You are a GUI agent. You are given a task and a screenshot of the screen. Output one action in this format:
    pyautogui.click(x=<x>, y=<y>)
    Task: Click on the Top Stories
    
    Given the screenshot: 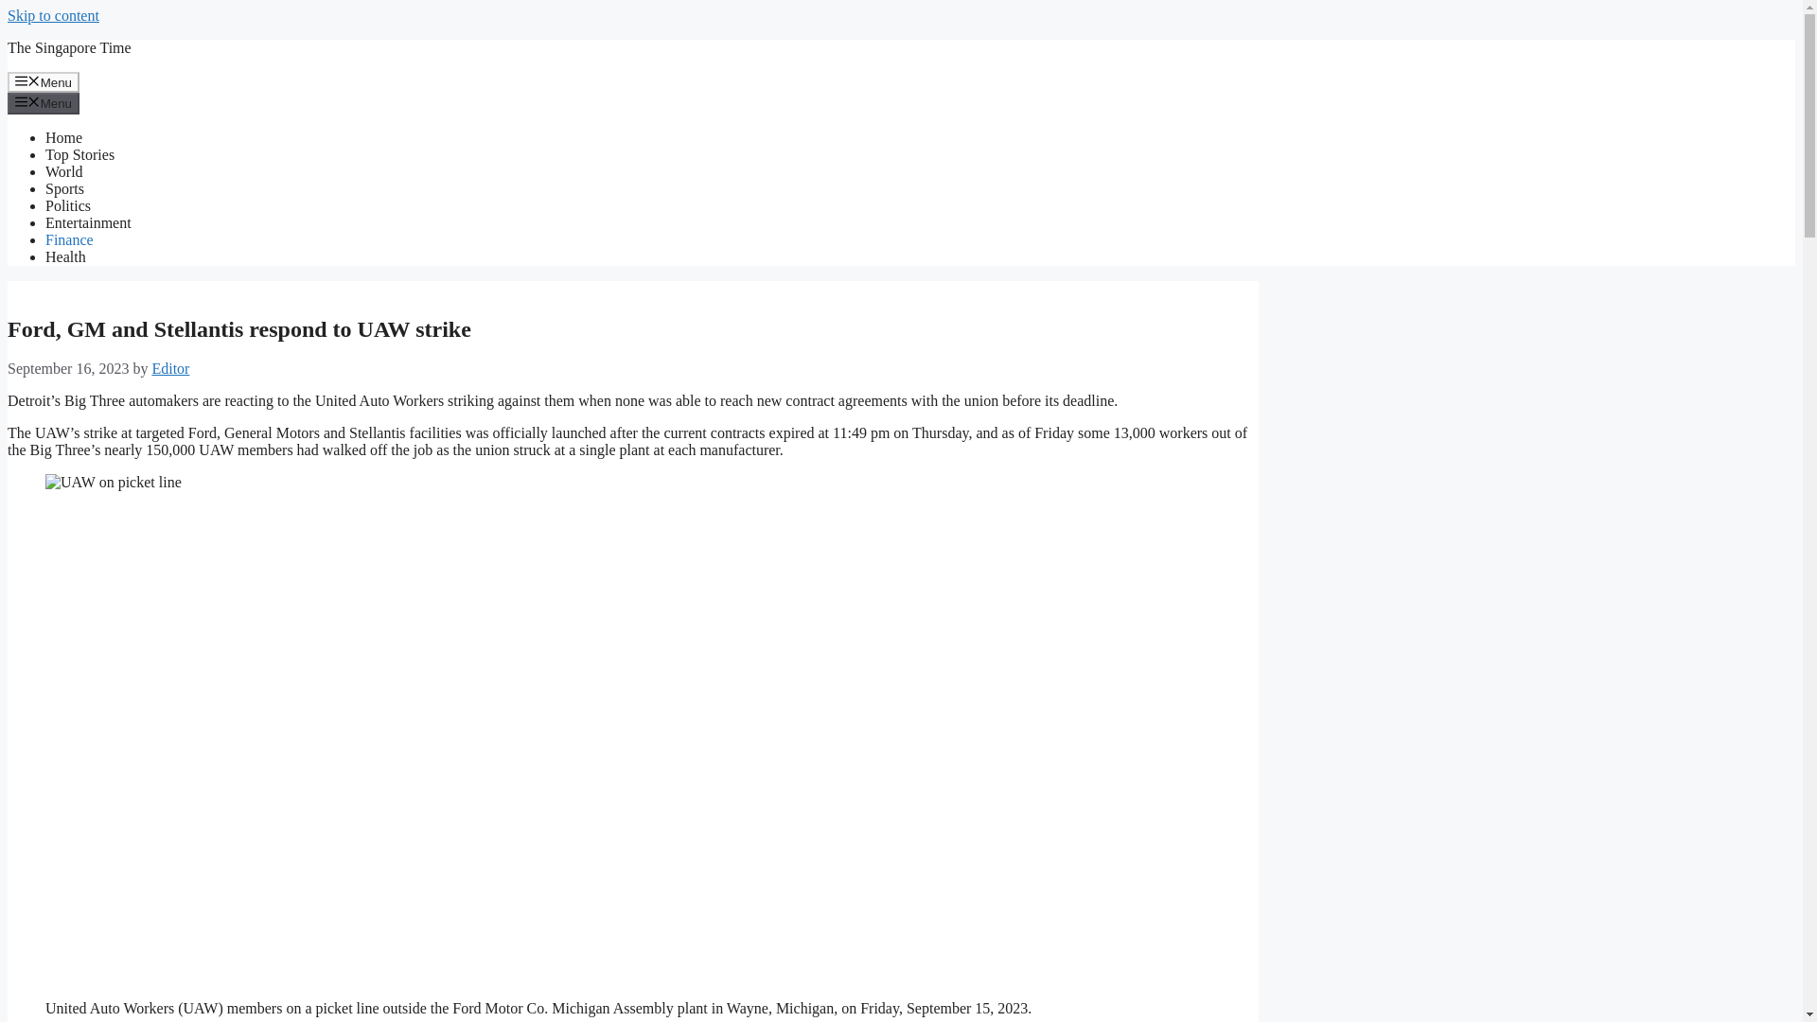 What is the action you would take?
    pyautogui.click(x=79, y=154)
    